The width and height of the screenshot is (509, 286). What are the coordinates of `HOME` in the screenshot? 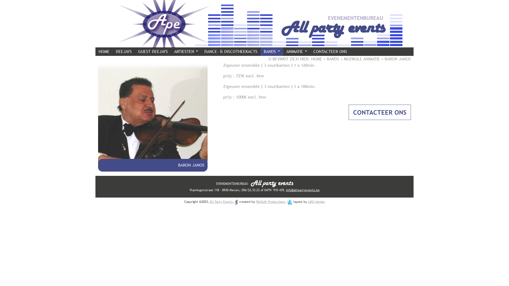 It's located at (317, 59).